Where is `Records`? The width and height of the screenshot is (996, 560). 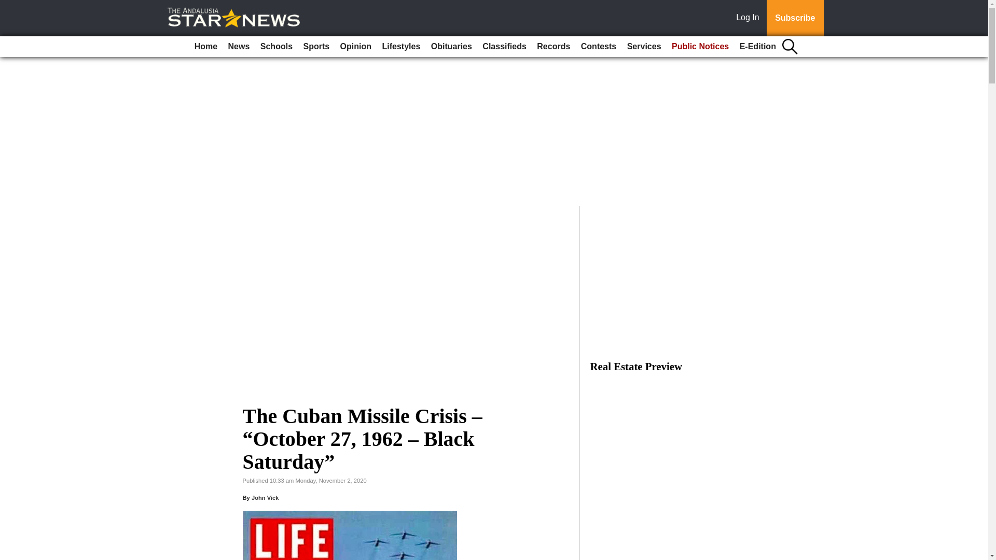
Records is located at coordinates (554, 47).